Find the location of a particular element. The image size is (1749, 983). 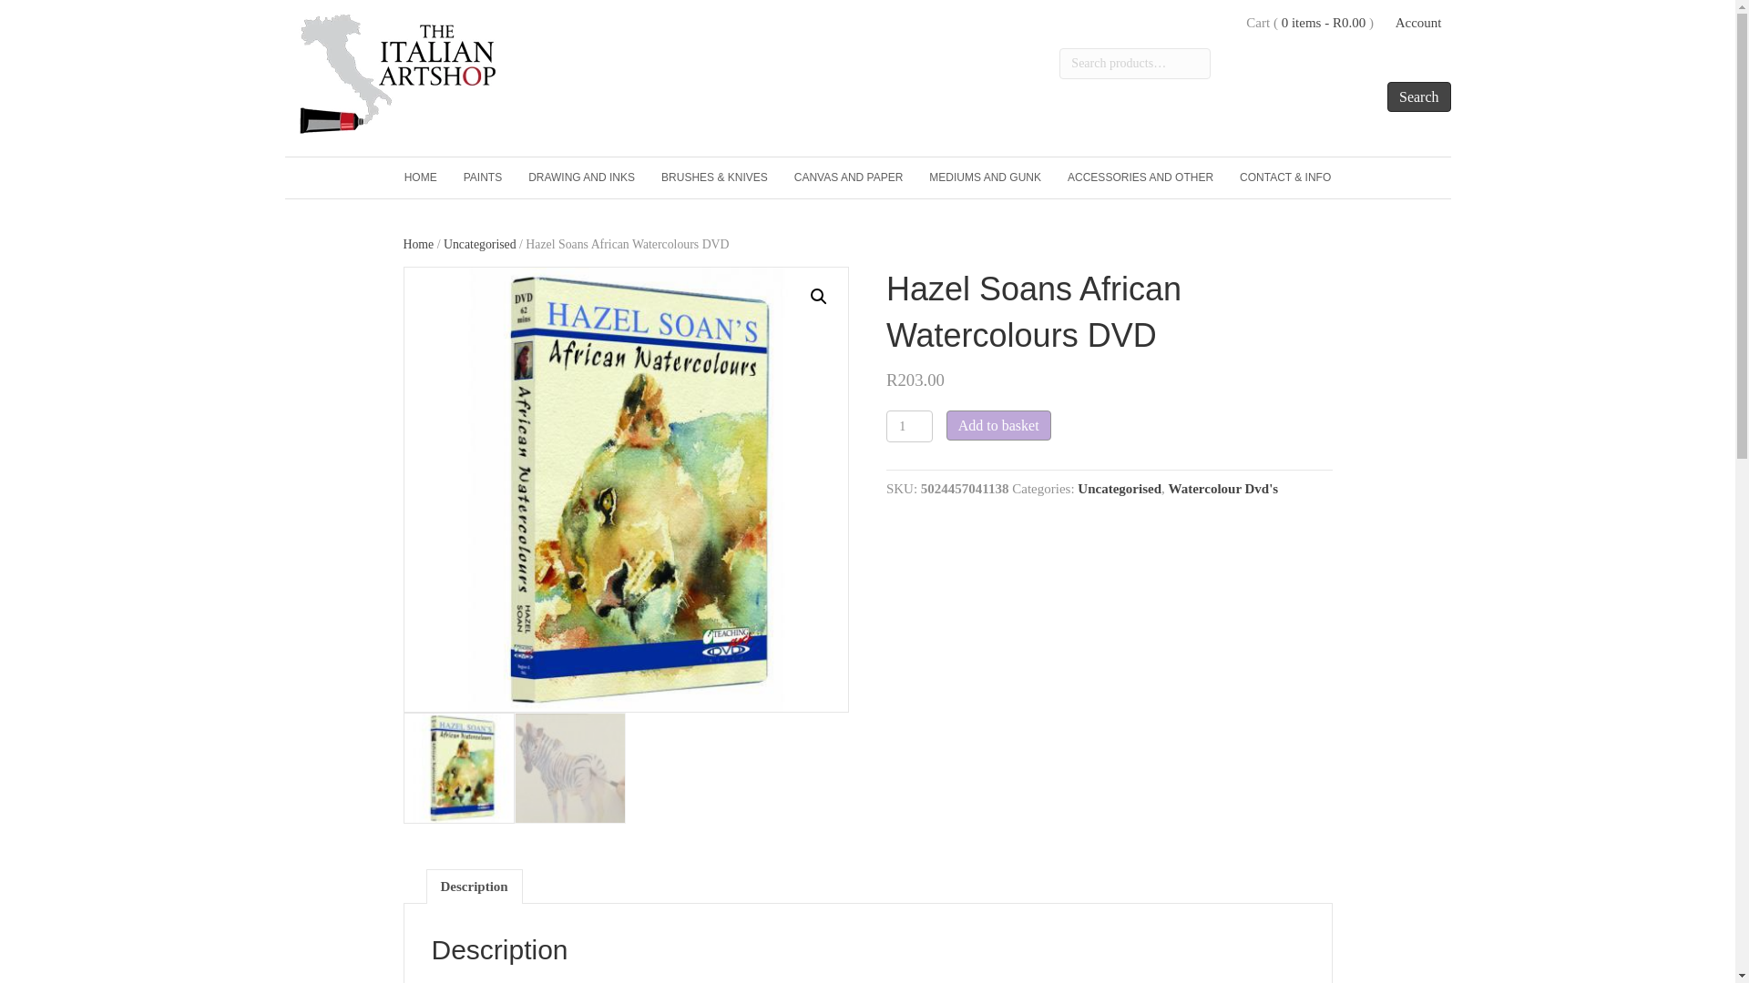

PAINTS is located at coordinates (483, 177).